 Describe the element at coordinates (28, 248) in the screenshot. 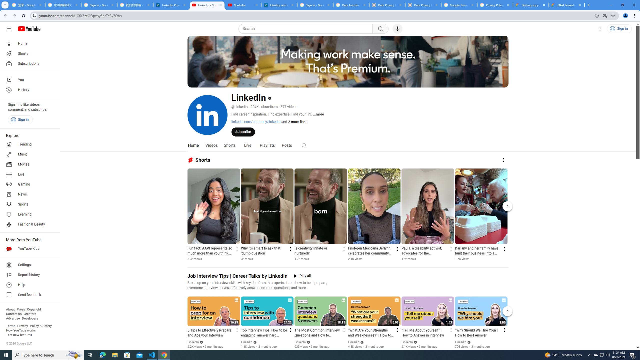

I see `YouTube Kids` at that location.